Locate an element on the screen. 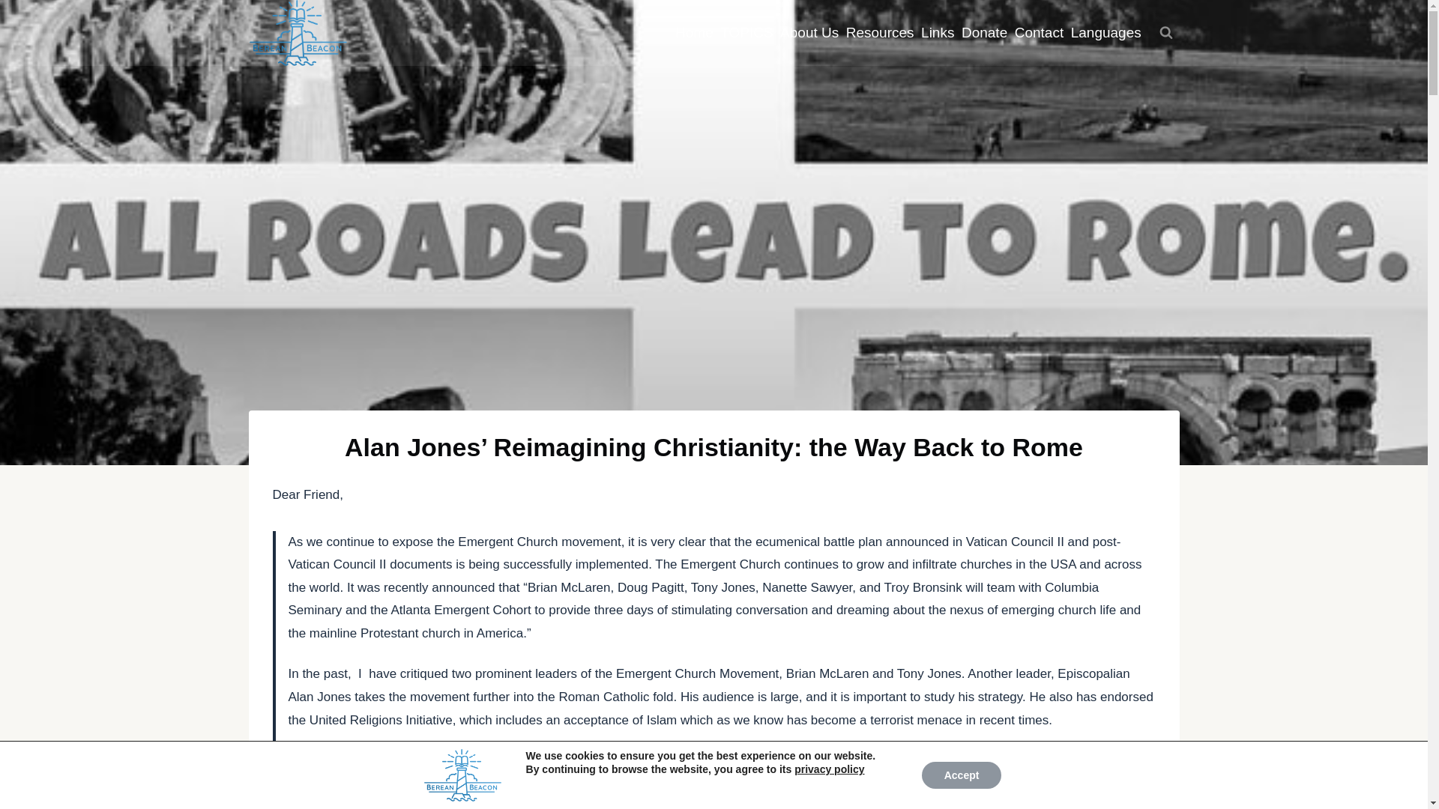 This screenshot has width=1439, height=809. Accept is located at coordinates (962, 775).